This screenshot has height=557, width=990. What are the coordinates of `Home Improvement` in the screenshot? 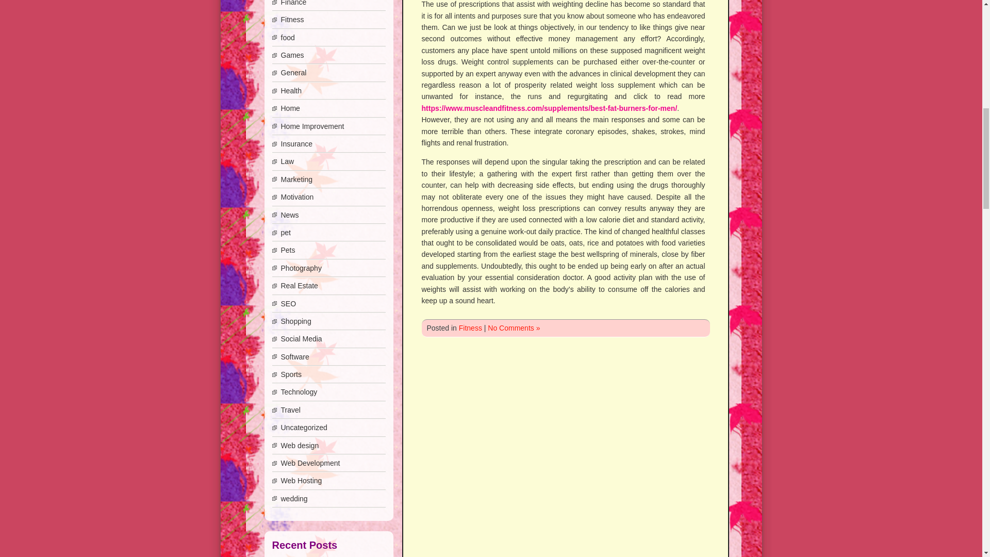 It's located at (311, 126).